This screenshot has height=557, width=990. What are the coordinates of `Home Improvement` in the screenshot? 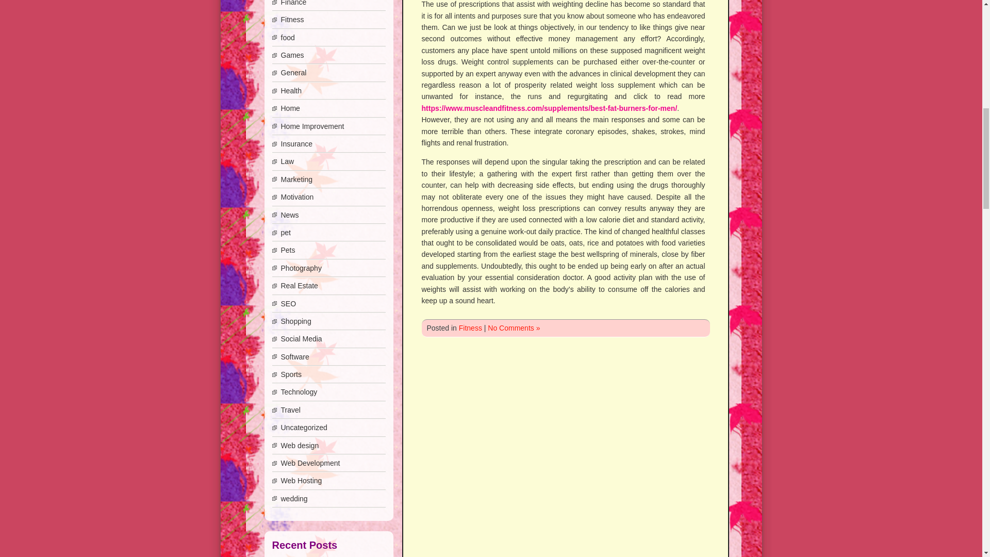 It's located at (311, 126).